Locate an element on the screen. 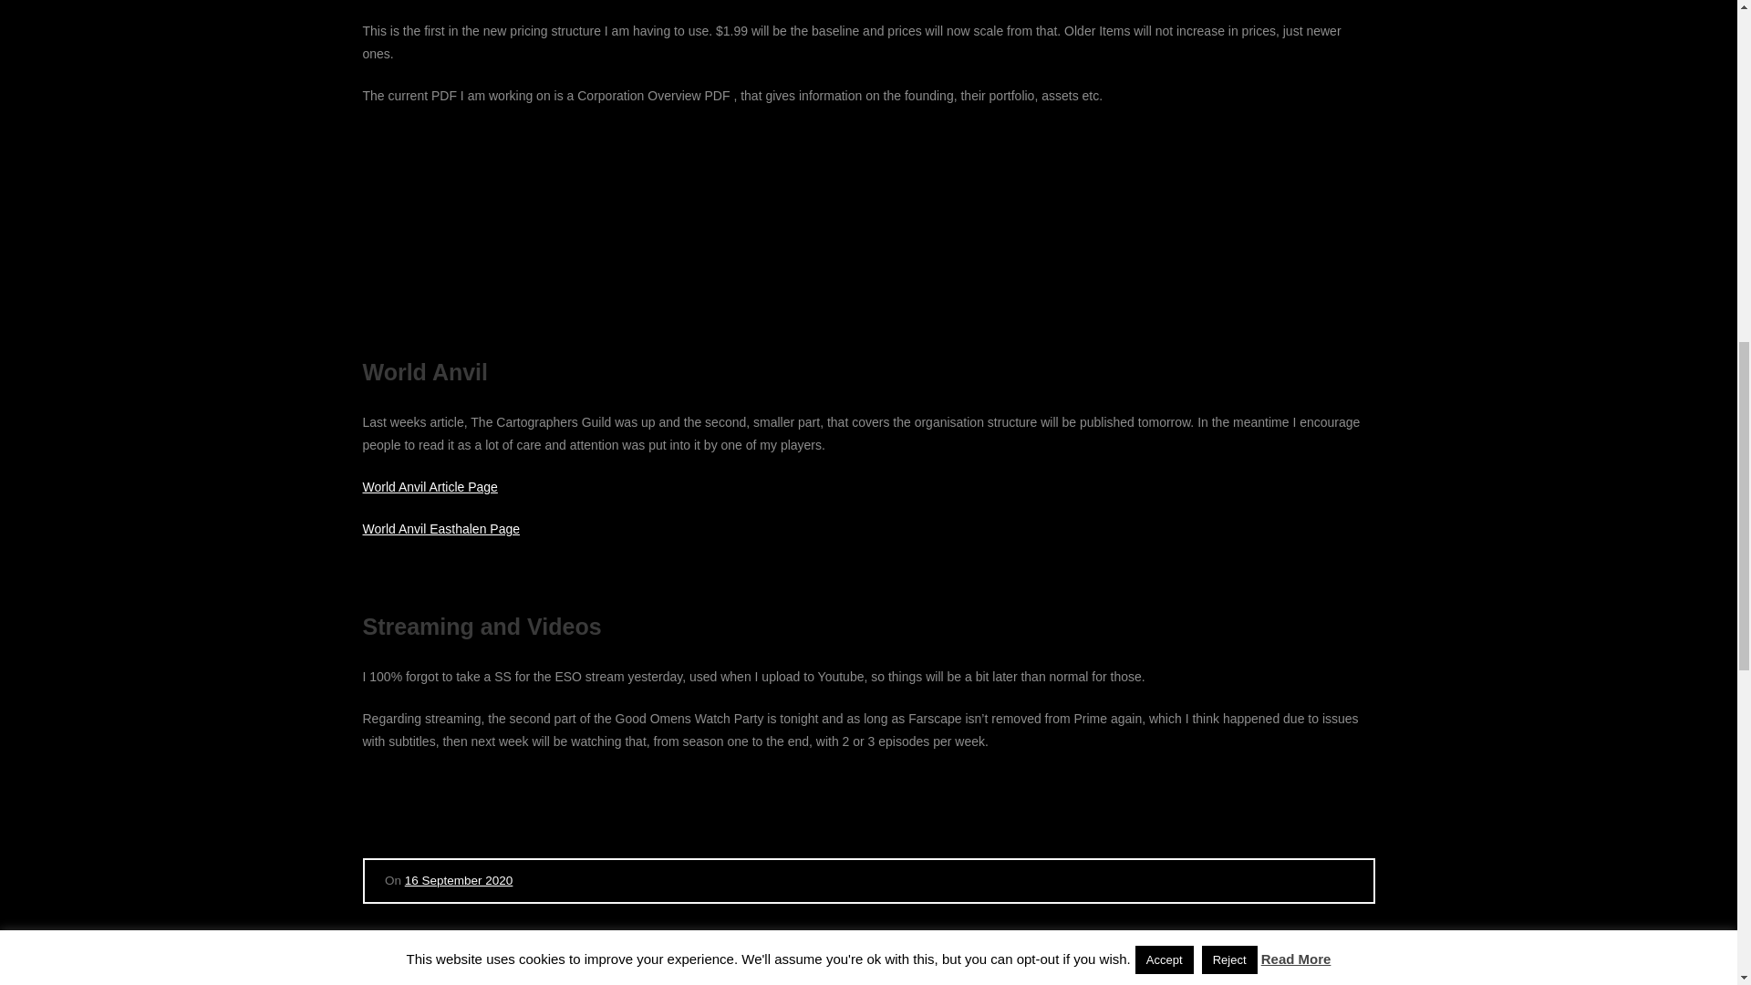 This screenshot has height=985, width=1751. 16 September 2020 is located at coordinates (458, 880).